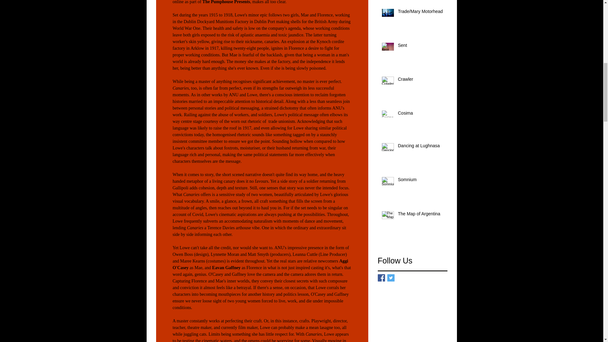  Describe the element at coordinates (420, 147) in the screenshot. I see `Dancing at Lughnasa` at that location.